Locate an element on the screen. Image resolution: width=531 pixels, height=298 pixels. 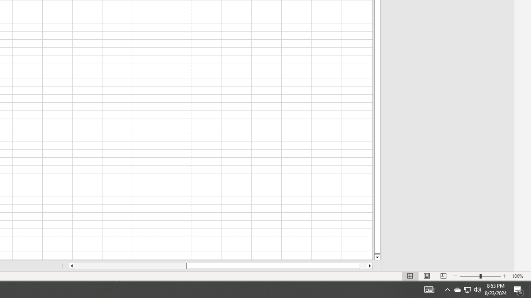
Action Center, 5 new notifications is located at coordinates (519, 290).